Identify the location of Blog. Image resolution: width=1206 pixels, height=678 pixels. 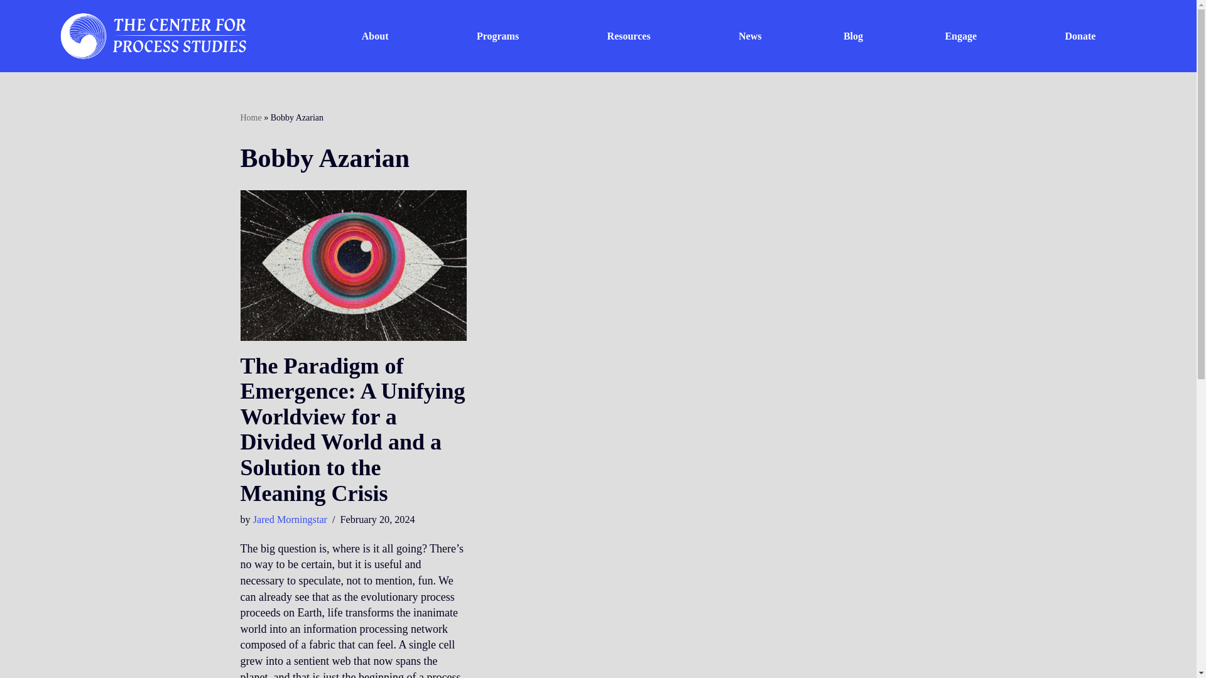
(854, 35).